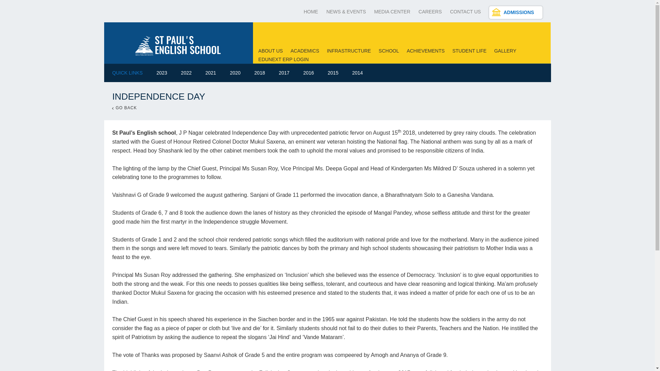 The height and width of the screenshot is (371, 660). What do you see at coordinates (392, 12) in the screenshot?
I see `MEDIA CENTER` at bounding box center [392, 12].